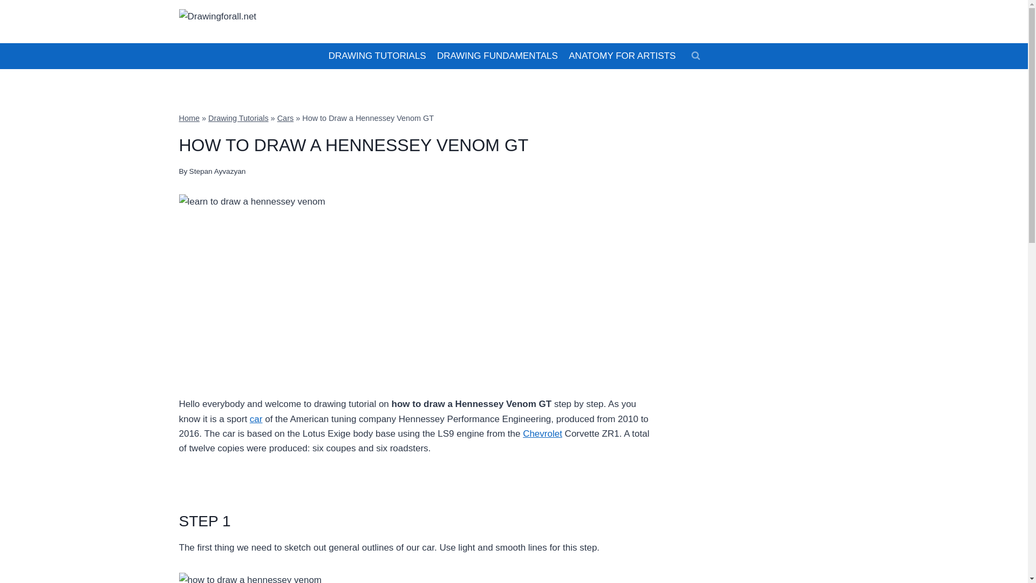 The height and width of the screenshot is (583, 1036). I want to click on DRAWING FUNDAMENTALS, so click(497, 56).